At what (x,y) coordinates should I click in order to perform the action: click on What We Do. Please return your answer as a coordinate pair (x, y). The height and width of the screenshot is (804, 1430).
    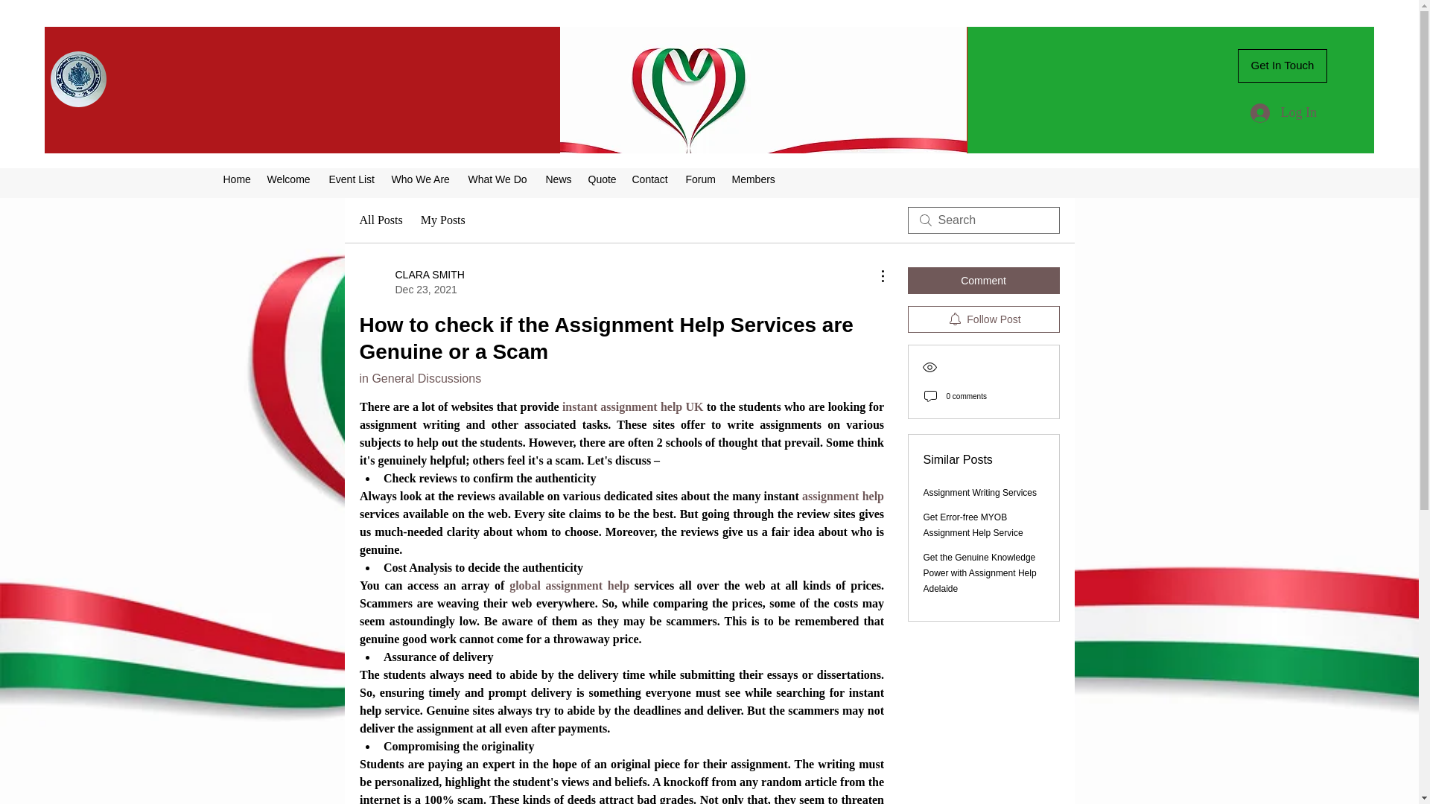
    Looking at the image, I should click on (569, 585).